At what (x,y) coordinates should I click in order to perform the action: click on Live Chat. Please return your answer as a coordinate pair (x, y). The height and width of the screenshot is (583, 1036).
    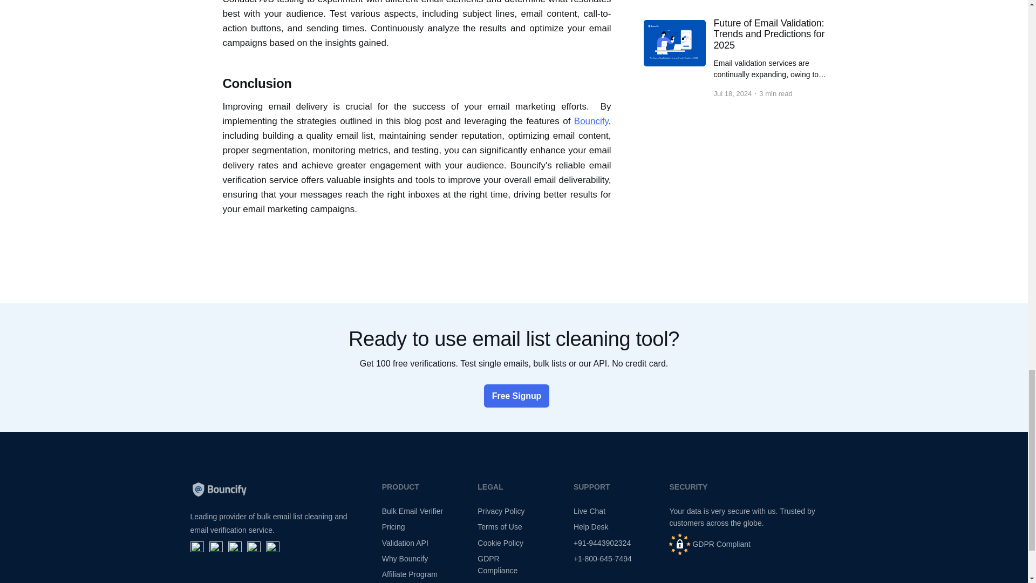
    Looking at the image, I should click on (589, 511).